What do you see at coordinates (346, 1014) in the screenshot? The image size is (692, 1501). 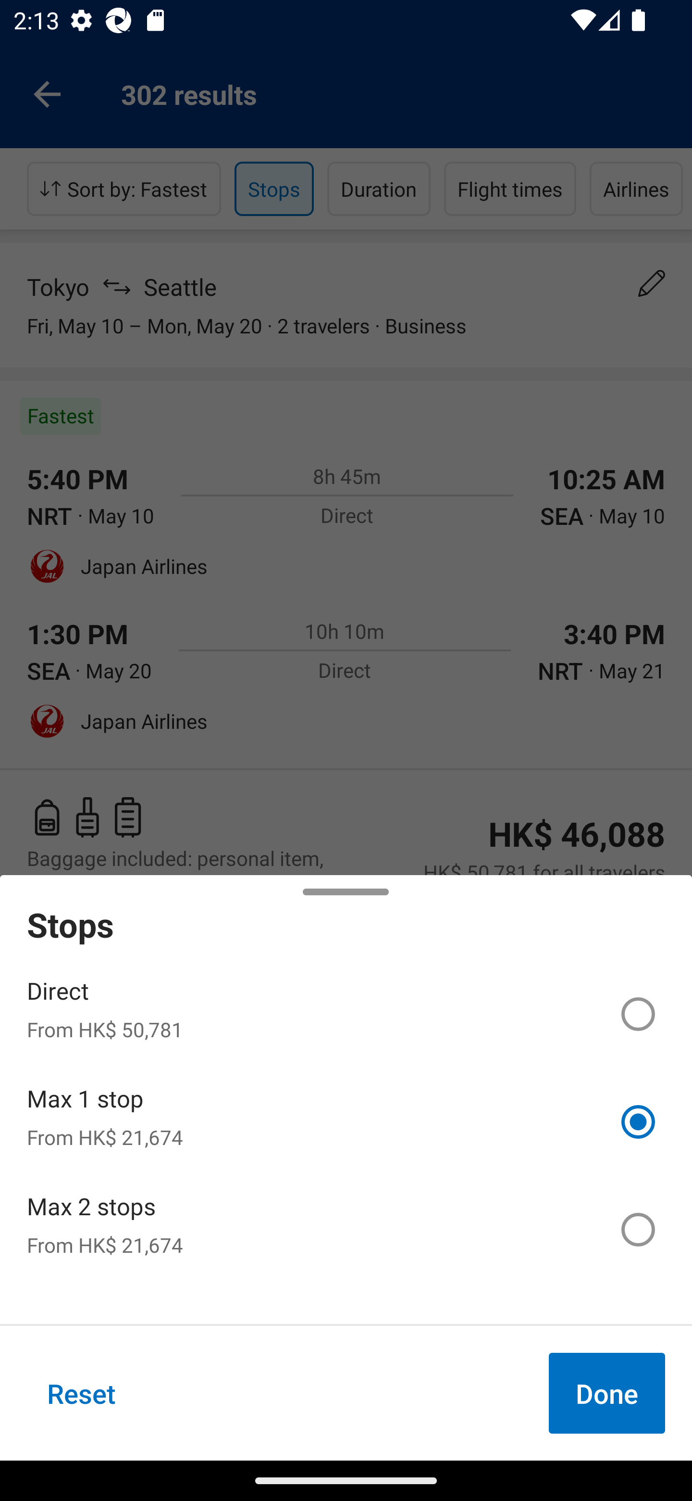 I see `Direct From HK$ 50,781` at bounding box center [346, 1014].